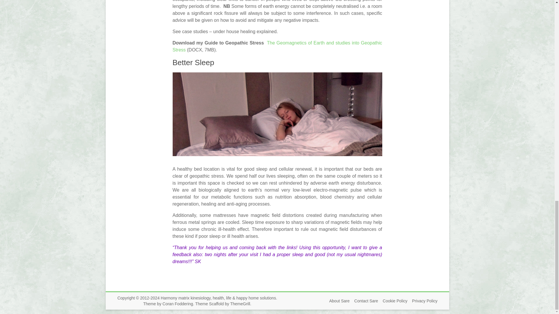 The height and width of the screenshot is (314, 559). What do you see at coordinates (178, 304) in the screenshot?
I see `Coran Foddering` at bounding box center [178, 304].